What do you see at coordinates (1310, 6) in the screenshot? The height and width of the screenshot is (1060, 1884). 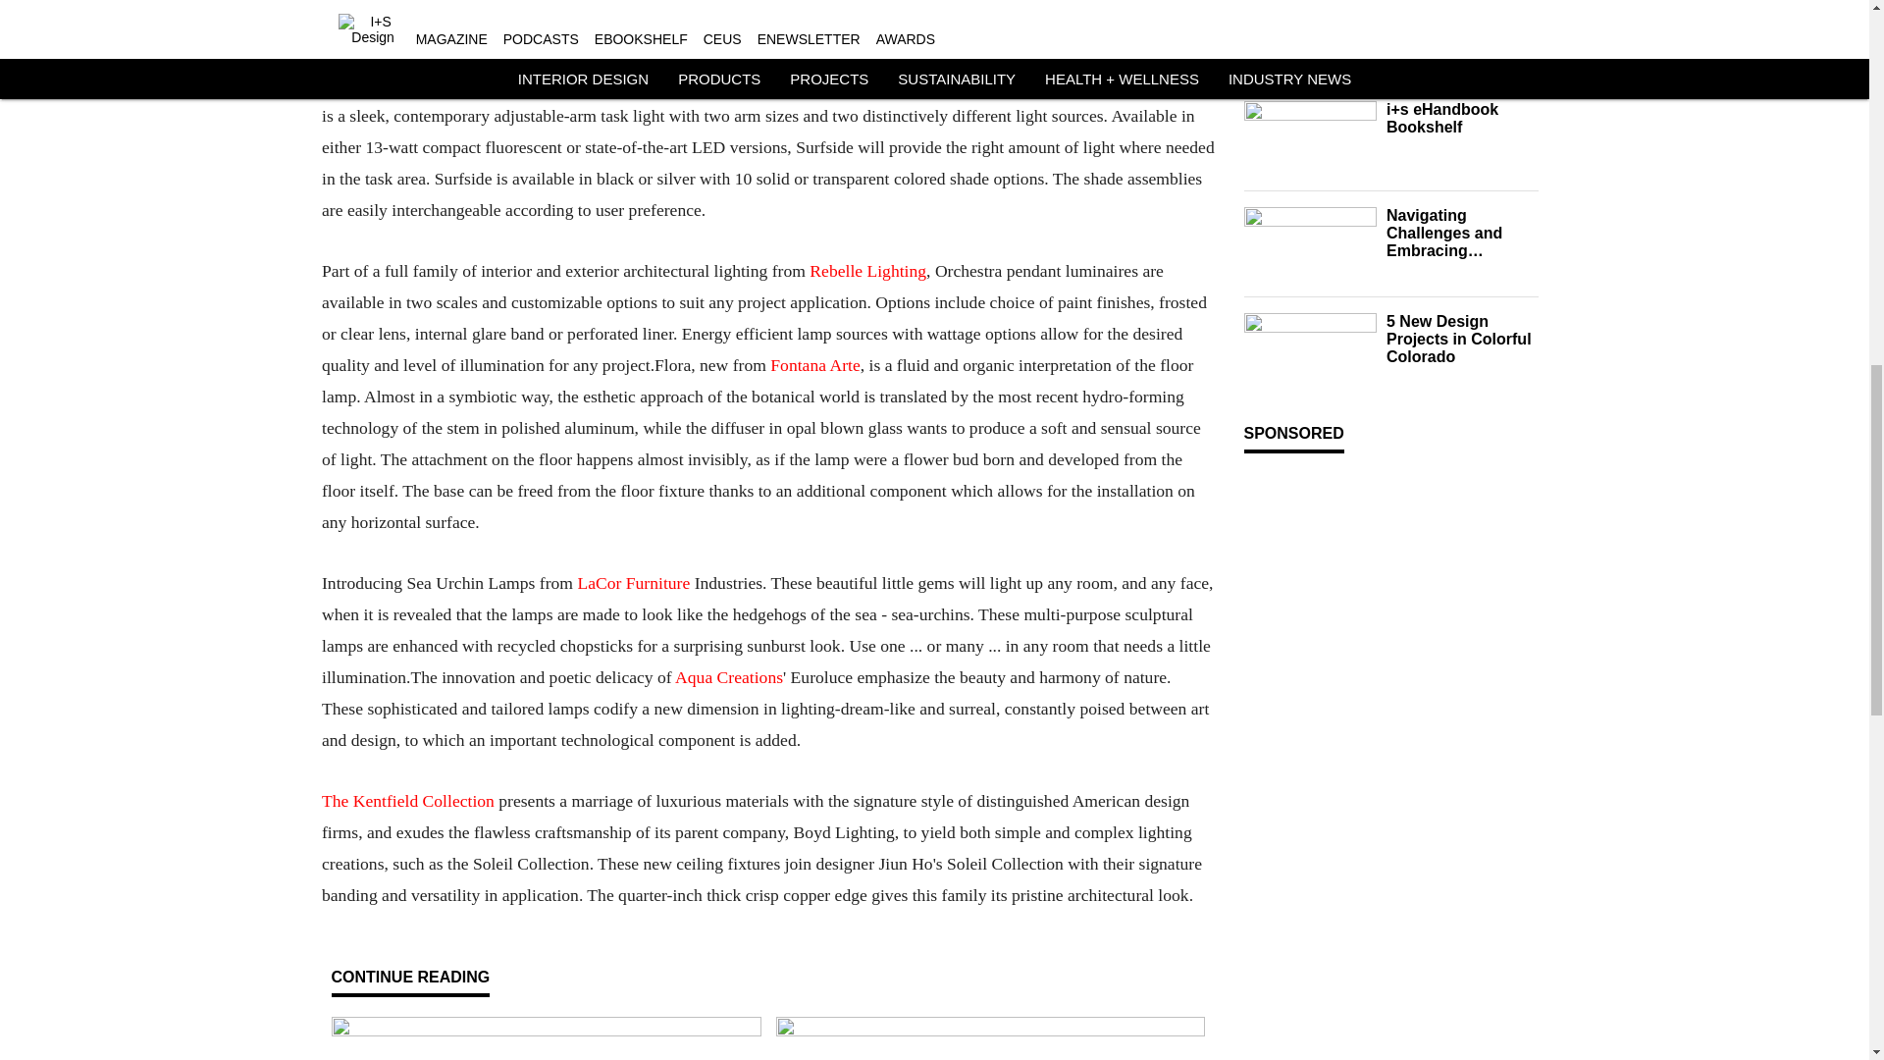 I see `Maxim Lighting Baywood chandelier` at bounding box center [1310, 6].